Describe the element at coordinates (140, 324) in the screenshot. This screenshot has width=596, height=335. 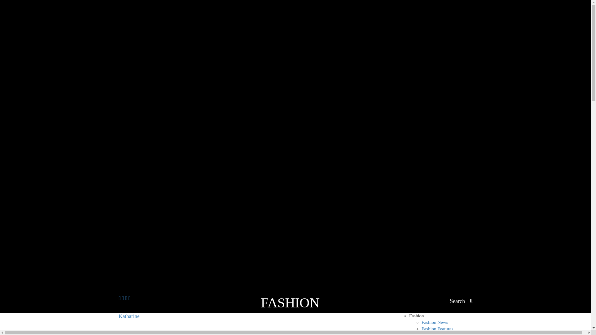
I see `Katharine` at that location.